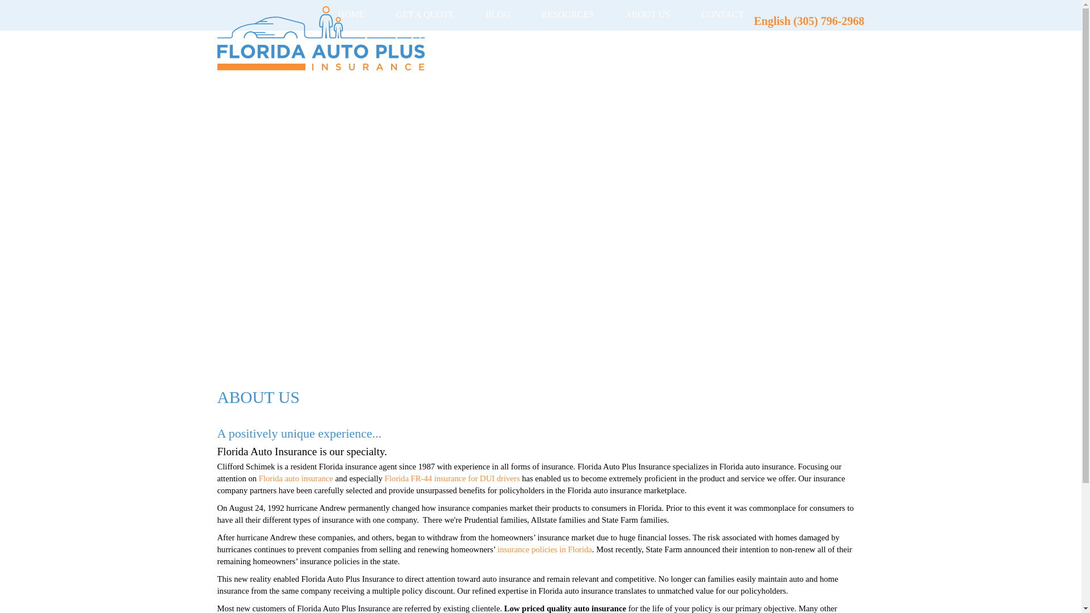 Image resolution: width=1090 pixels, height=613 pixels. What do you see at coordinates (351, 14) in the screenshot?
I see `HOME` at bounding box center [351, 14].